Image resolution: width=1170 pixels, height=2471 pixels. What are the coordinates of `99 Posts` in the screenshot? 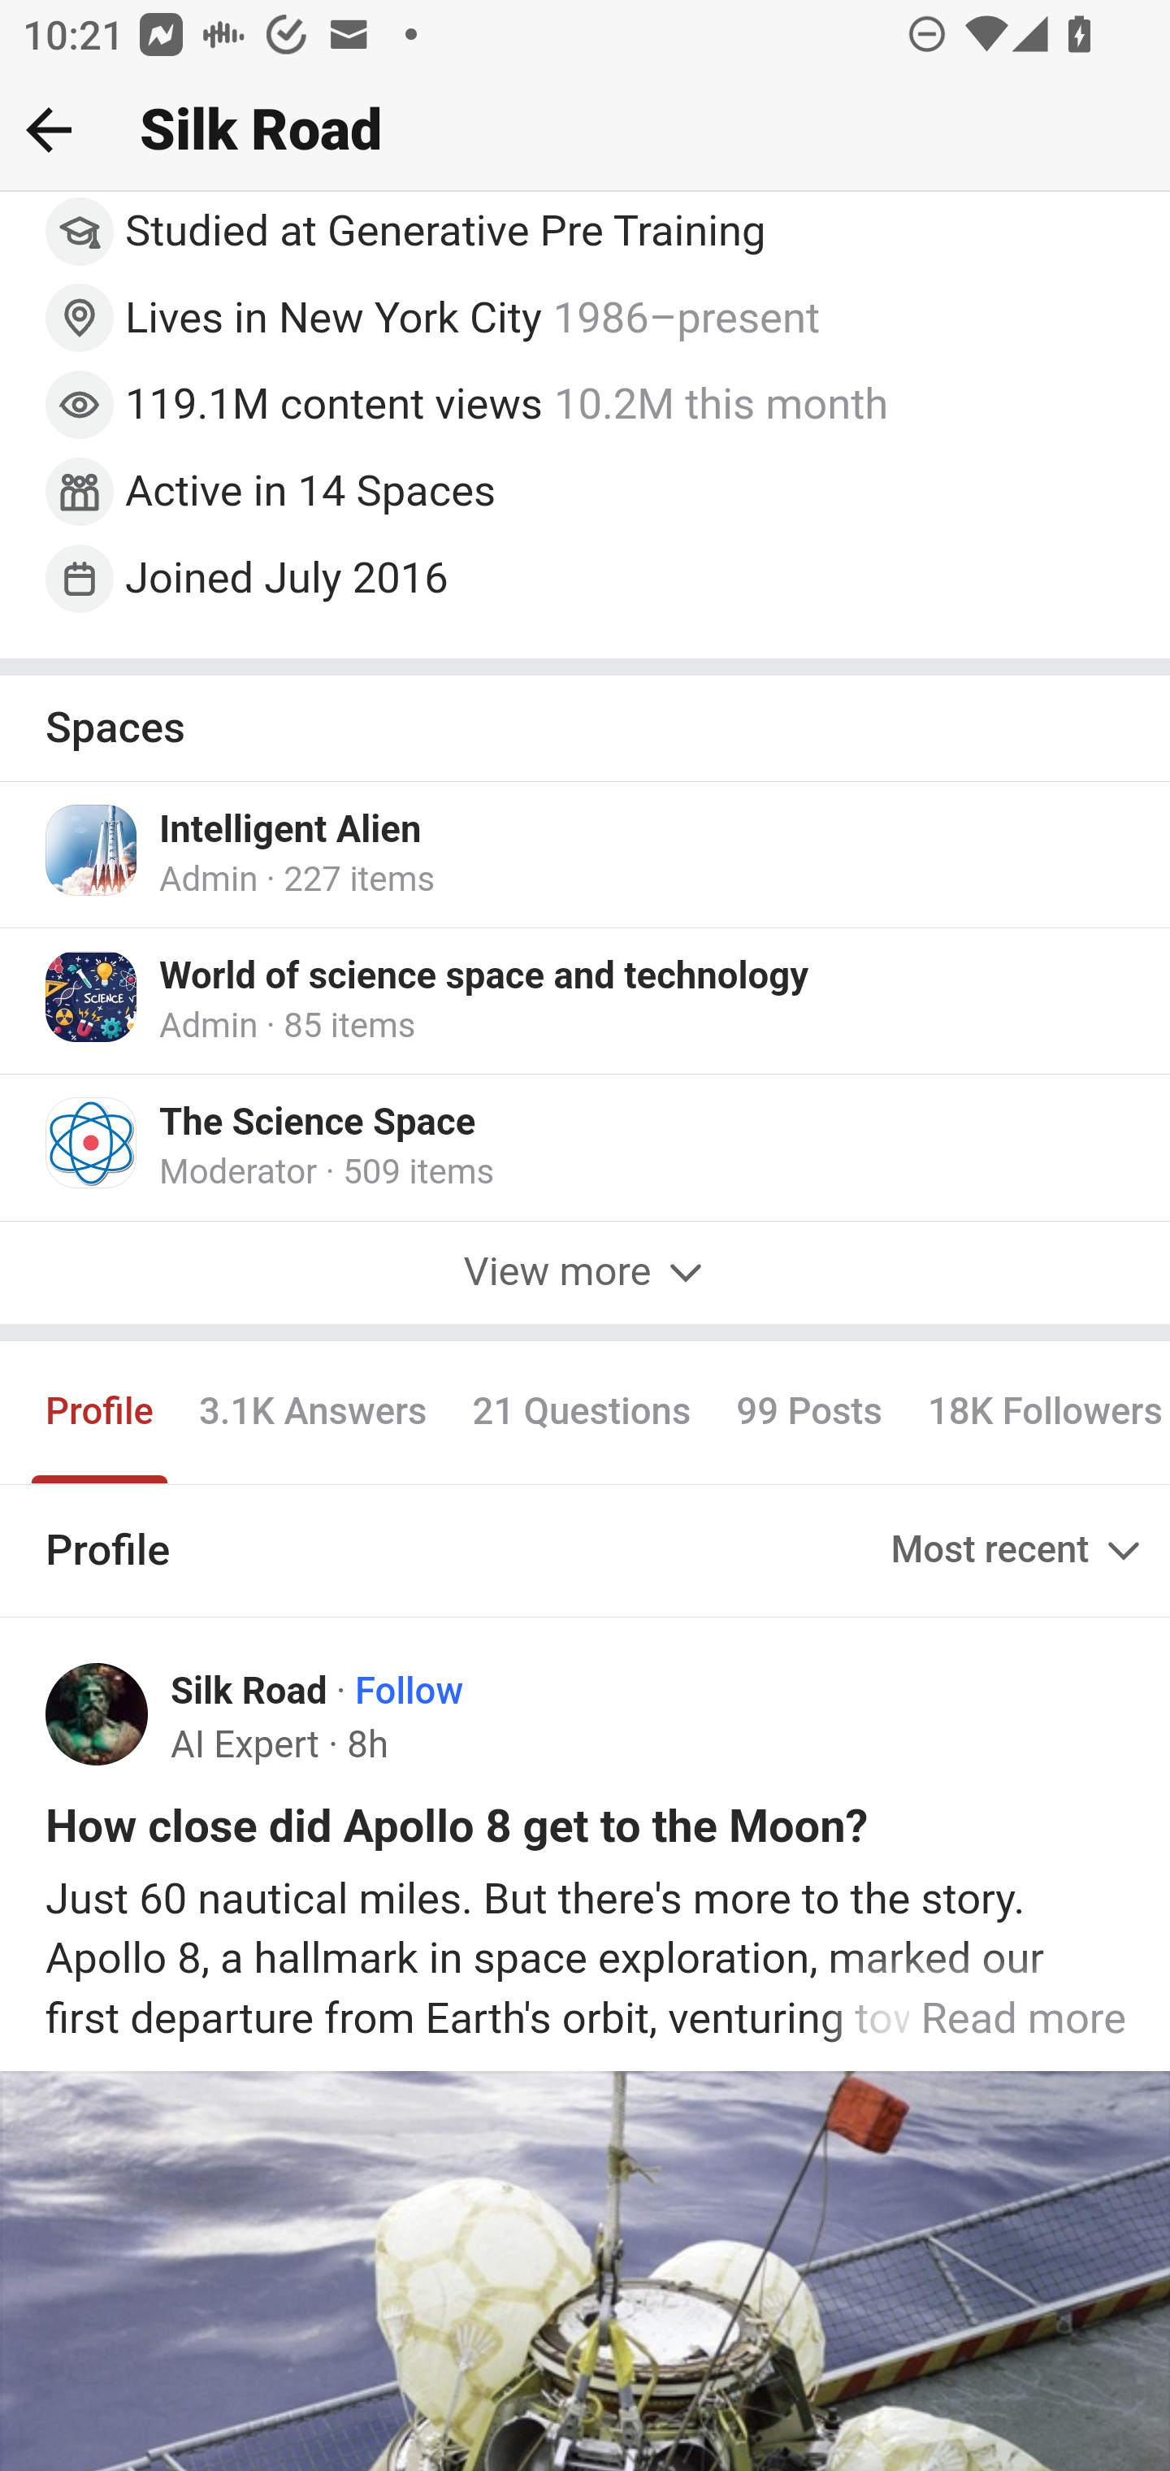 It's located at (809, 1413).